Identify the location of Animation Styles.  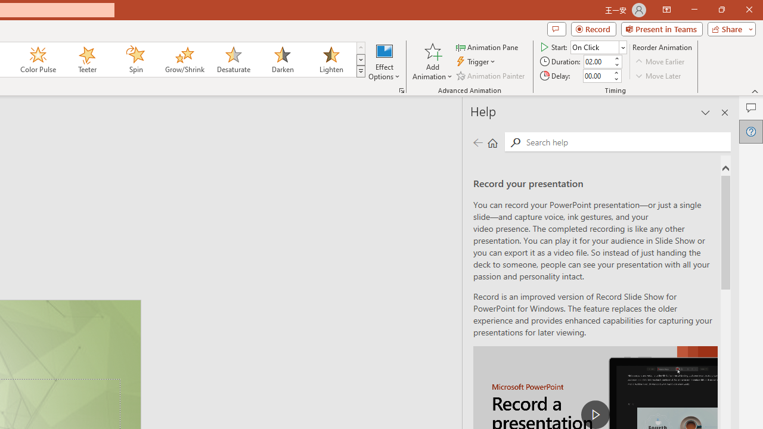
(361, 71).